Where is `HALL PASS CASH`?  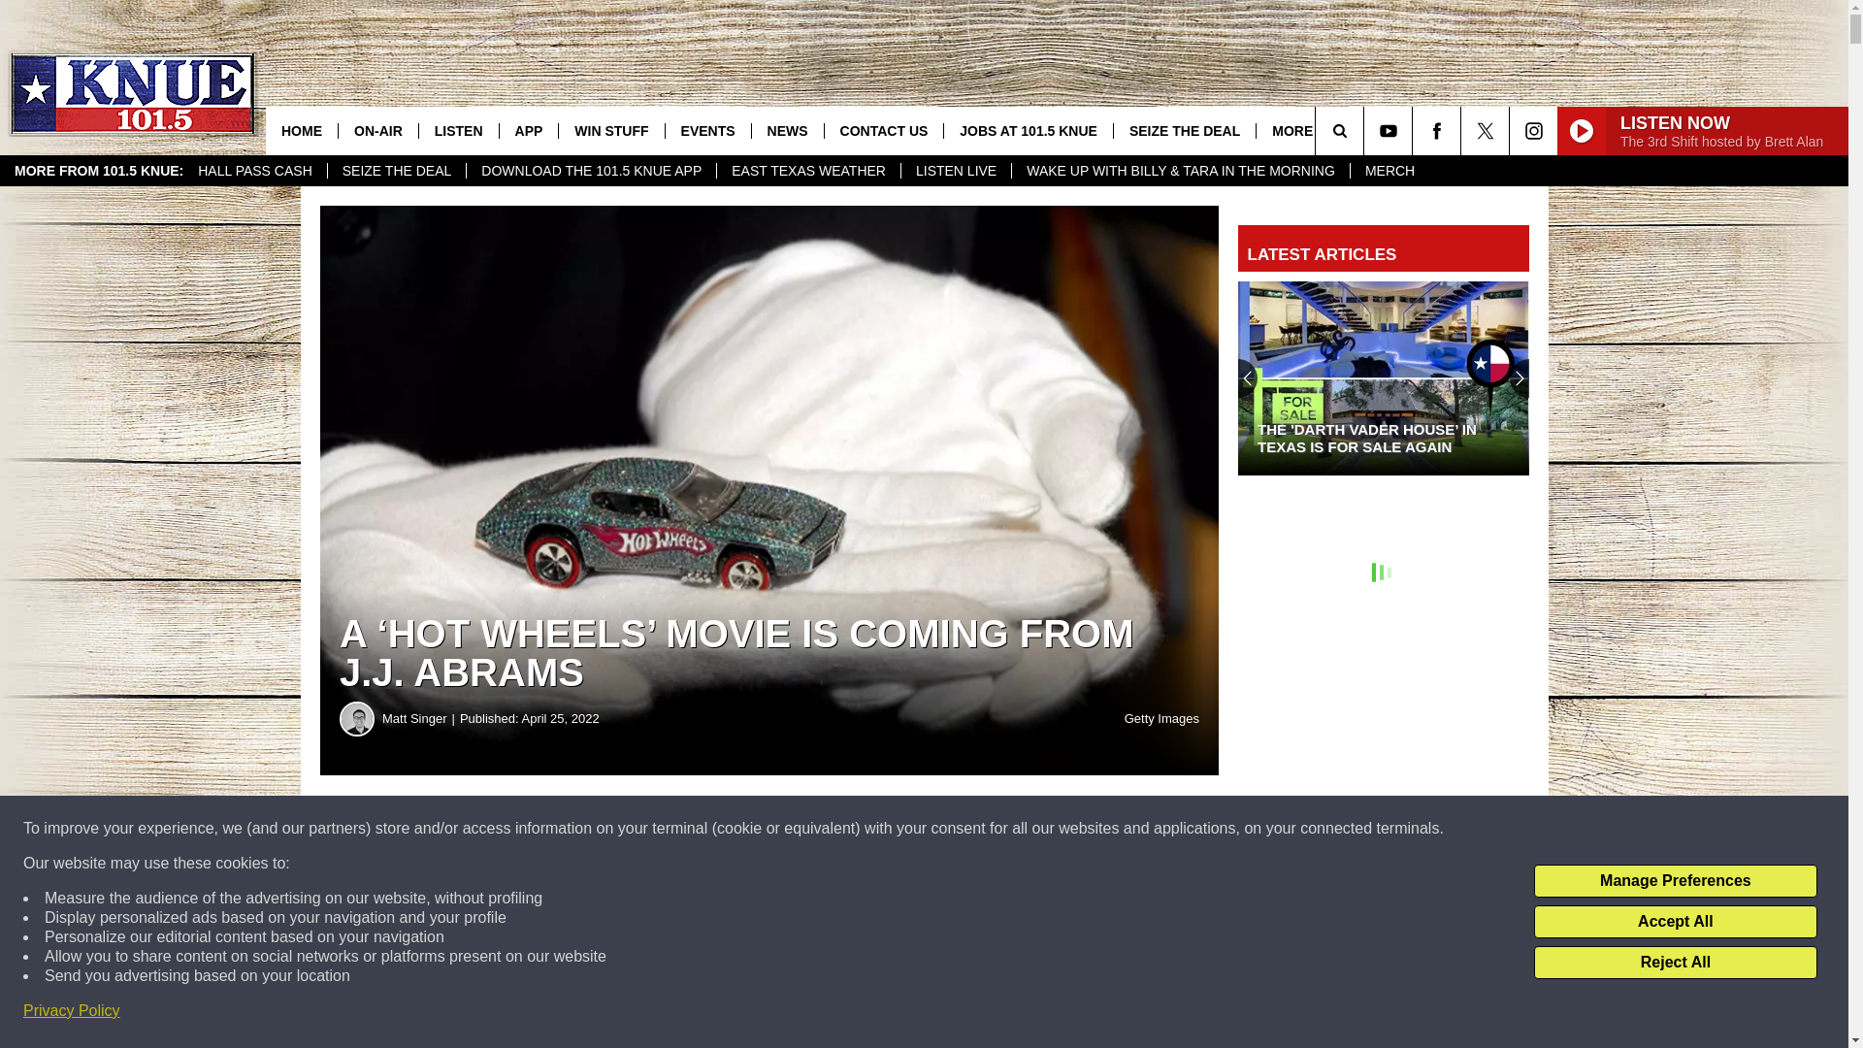
HALL PASS CASH is located at coordinates (254, 171).